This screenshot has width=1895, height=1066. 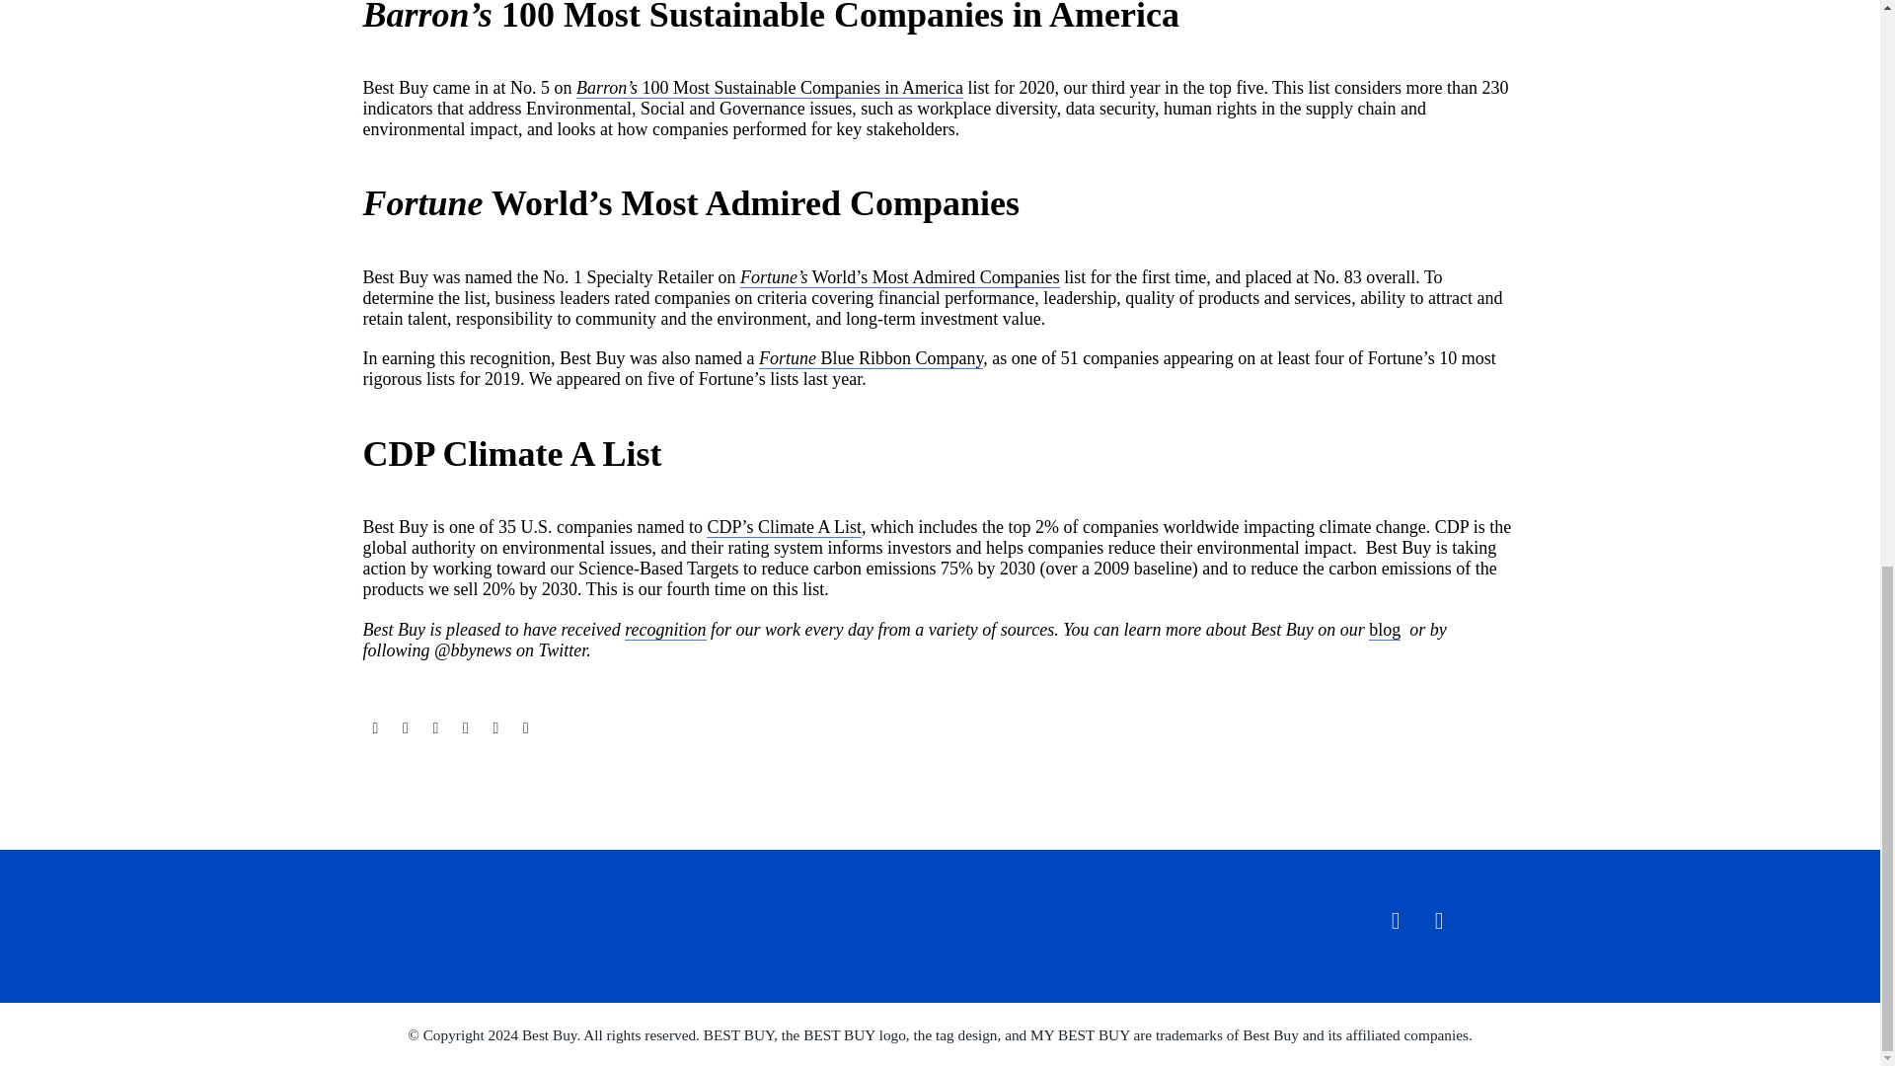 I want to click on blog, so click(x=1384, y=630).